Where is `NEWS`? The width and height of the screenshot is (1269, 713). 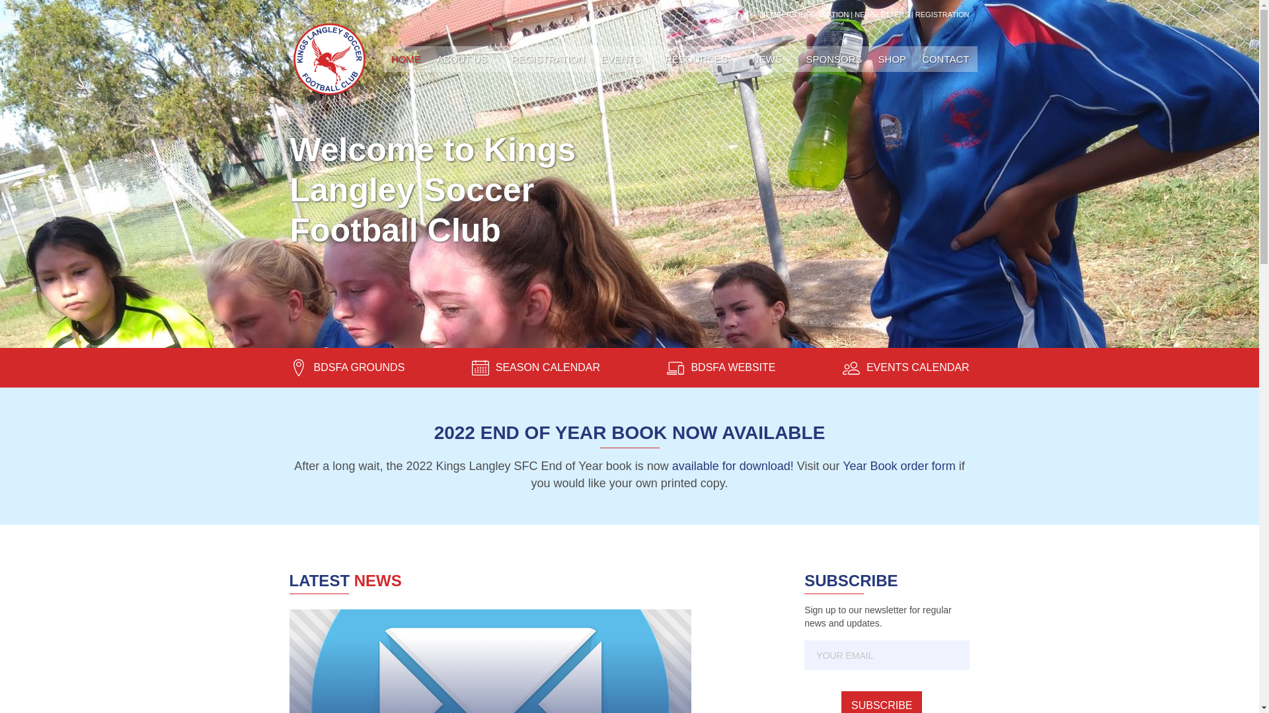
NEWS is located at coordinates (771, 59).